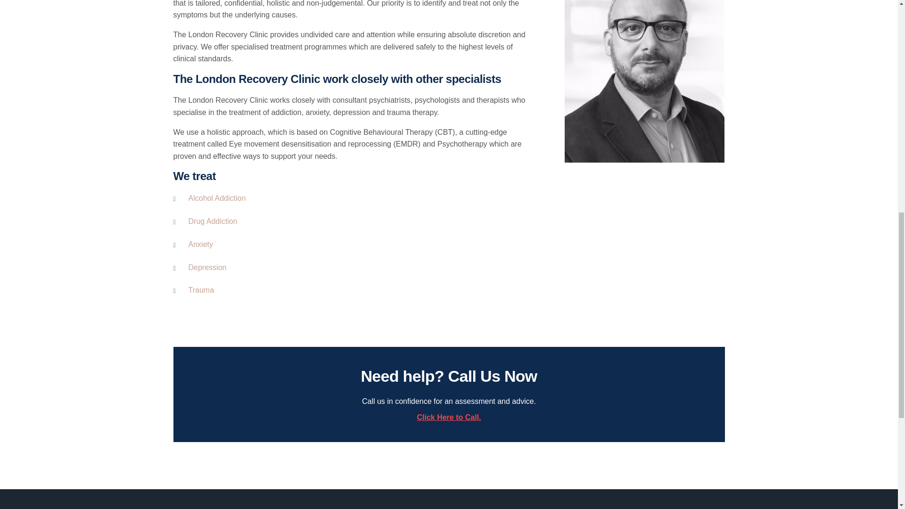 This screenshot has height=509, width=905. Describe the element at coordinates (201, 290) in the screenshot. I see `Trauma` at that location.